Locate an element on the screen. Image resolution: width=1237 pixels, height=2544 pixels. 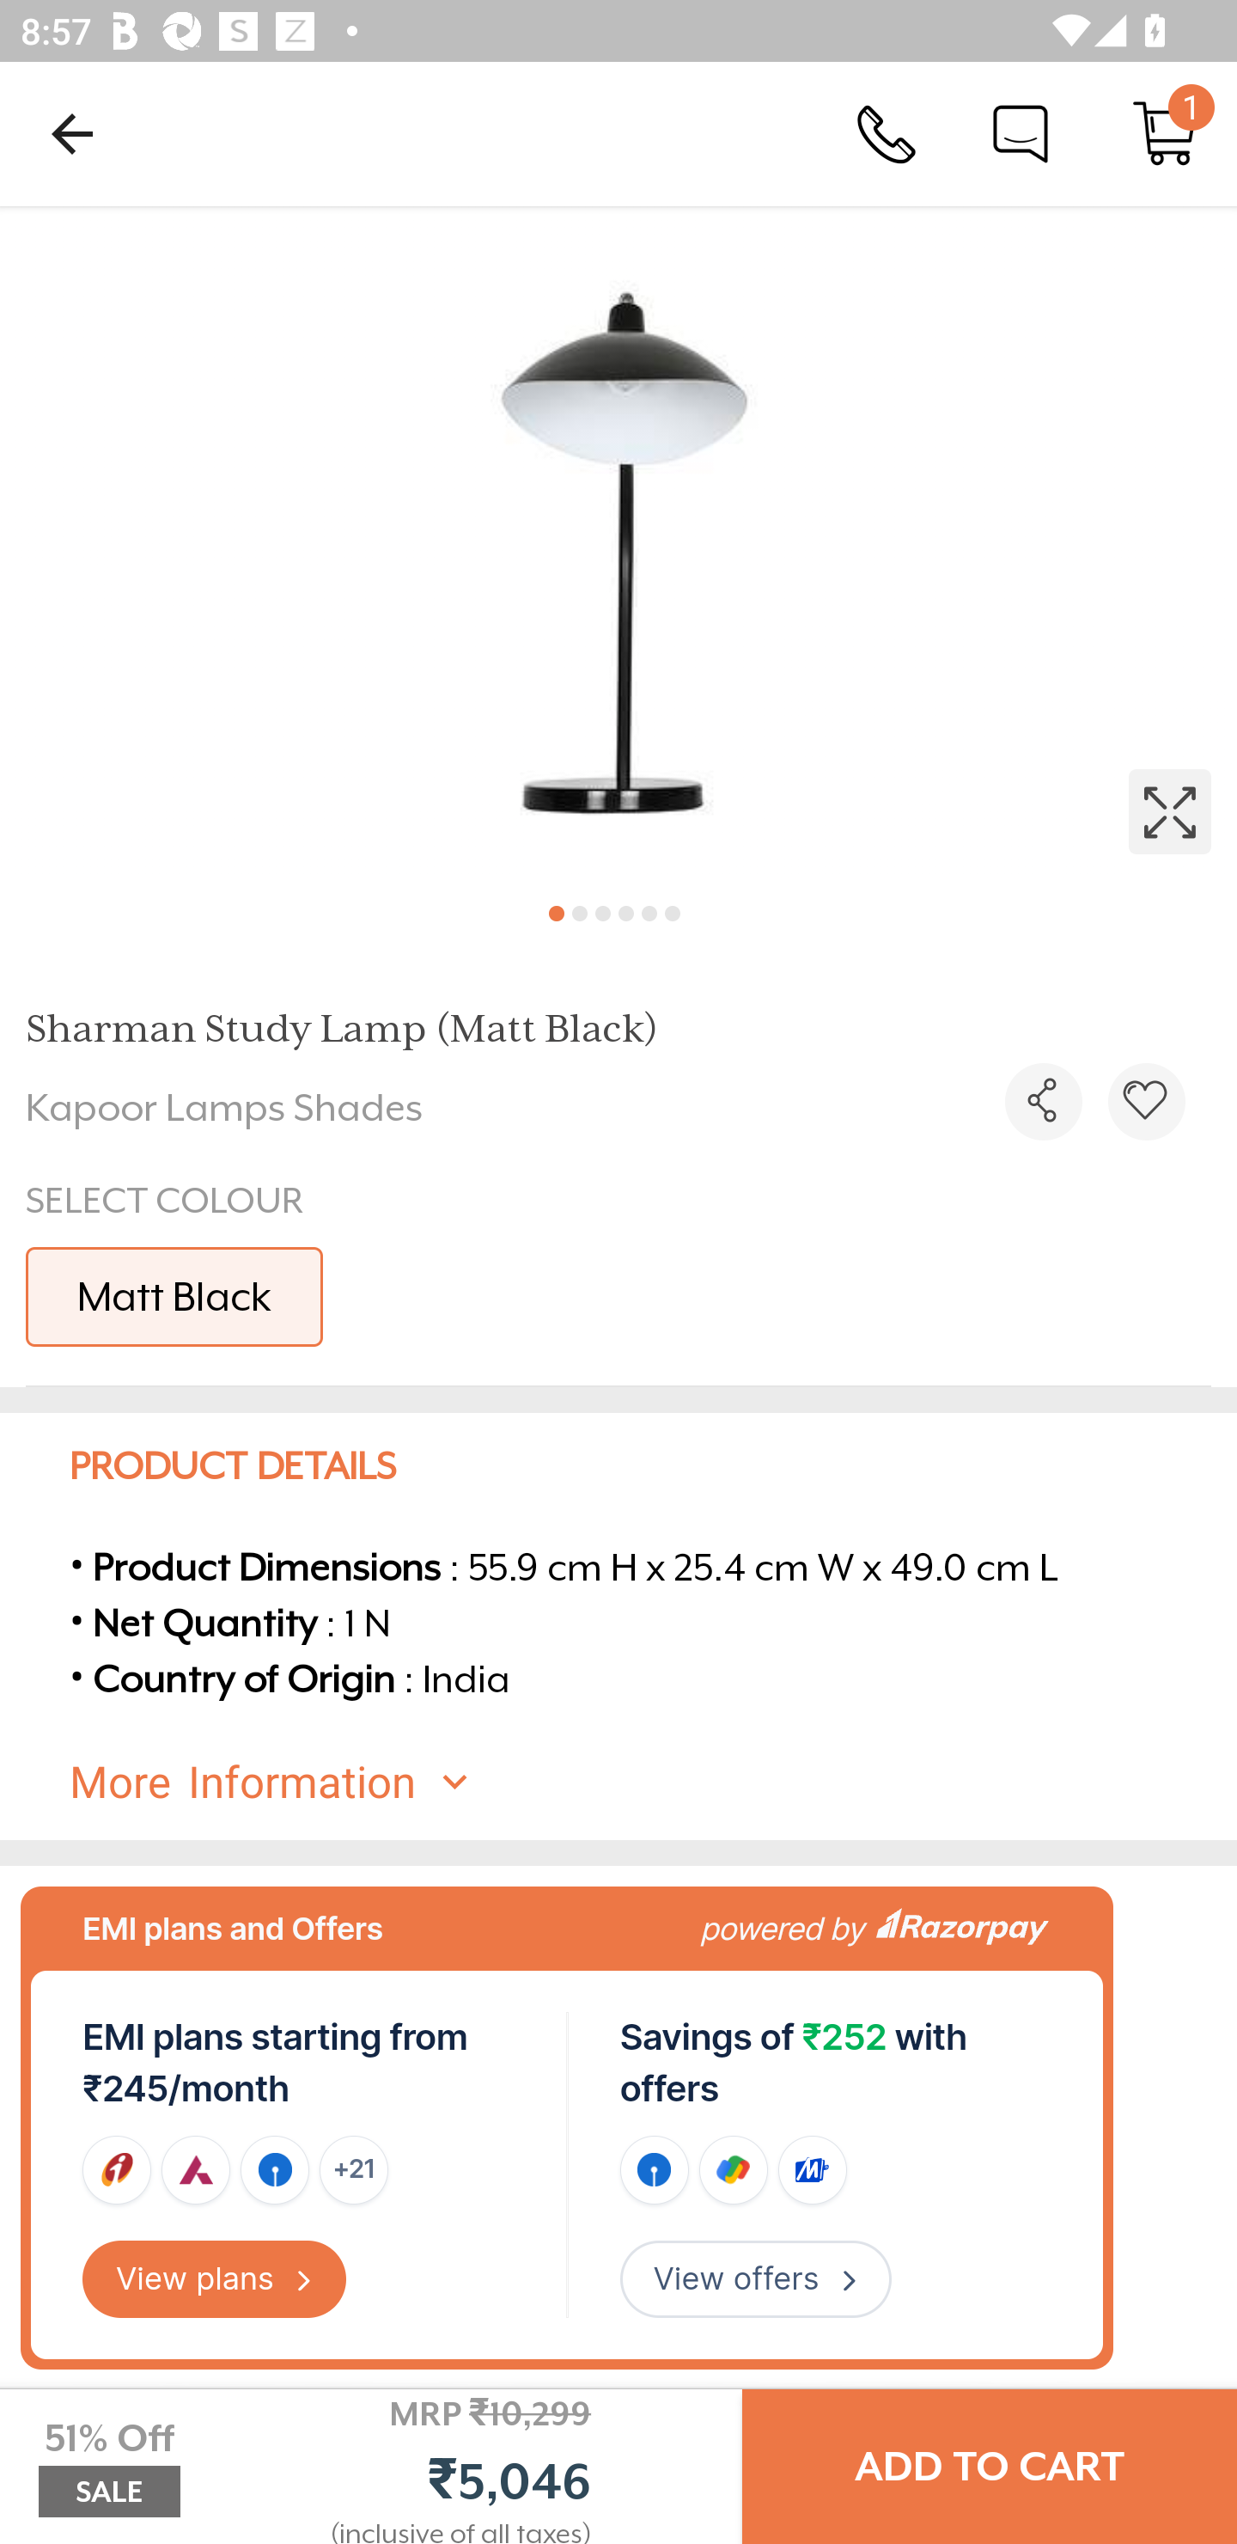
View plans is located at coordinates (215, 2279).